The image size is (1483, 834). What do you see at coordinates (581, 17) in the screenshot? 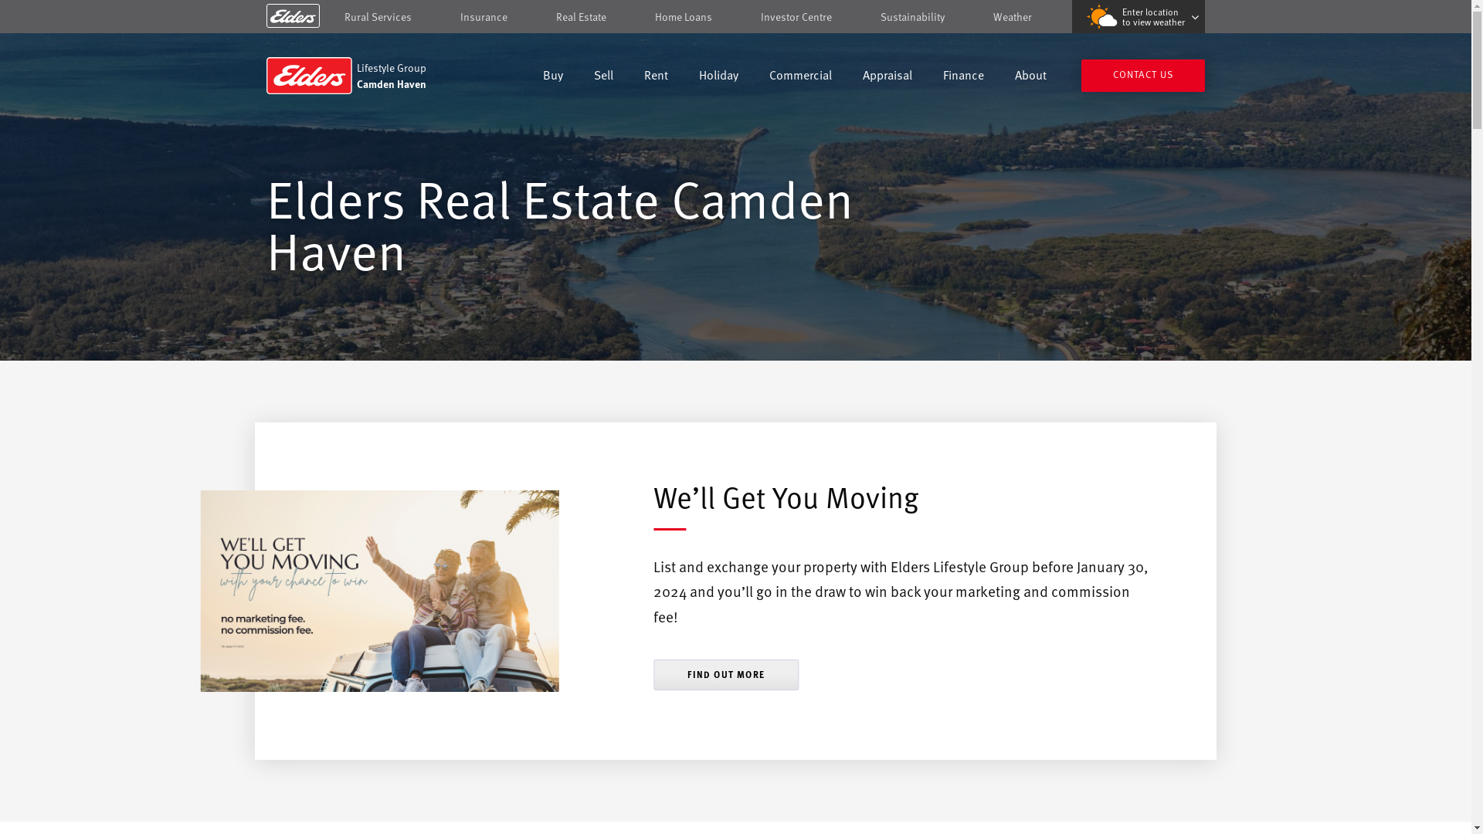
I see `Real Estate` at bounding box center [581, 17].